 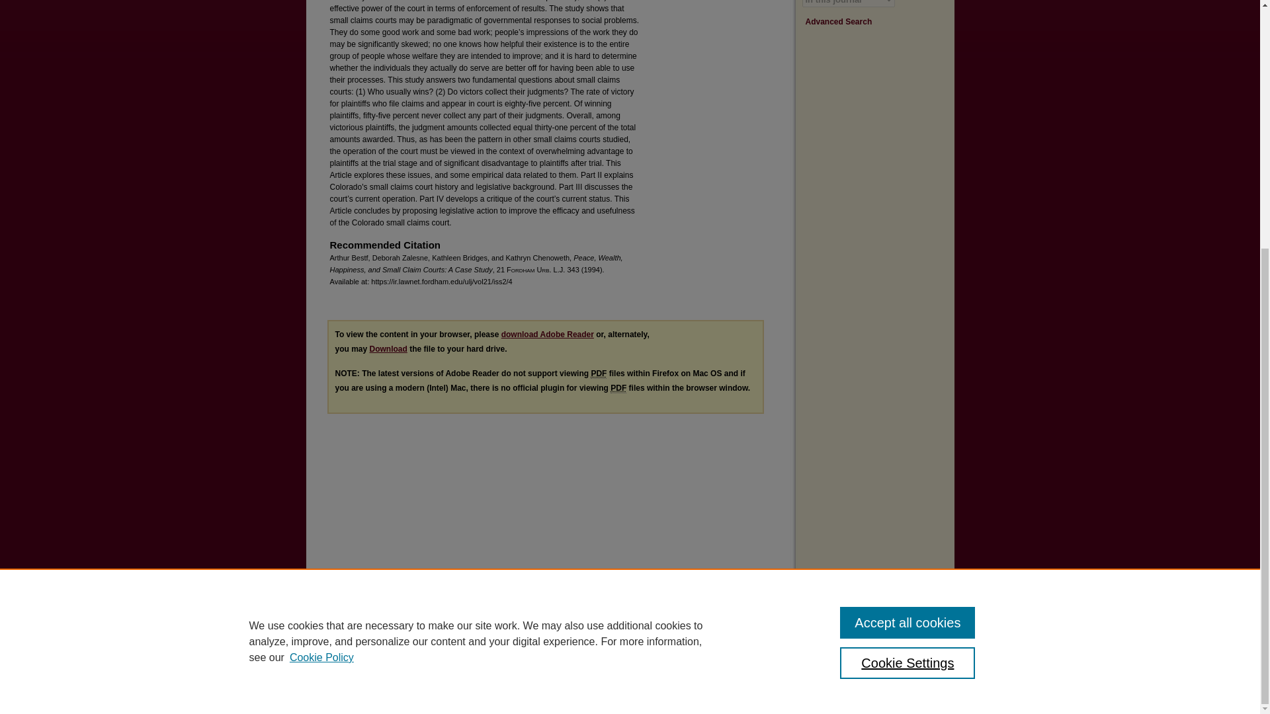 What do you see at coordinates (598, 374) in the screenshot?
I see `Portable Document Format` at bounding box center [598, 374].